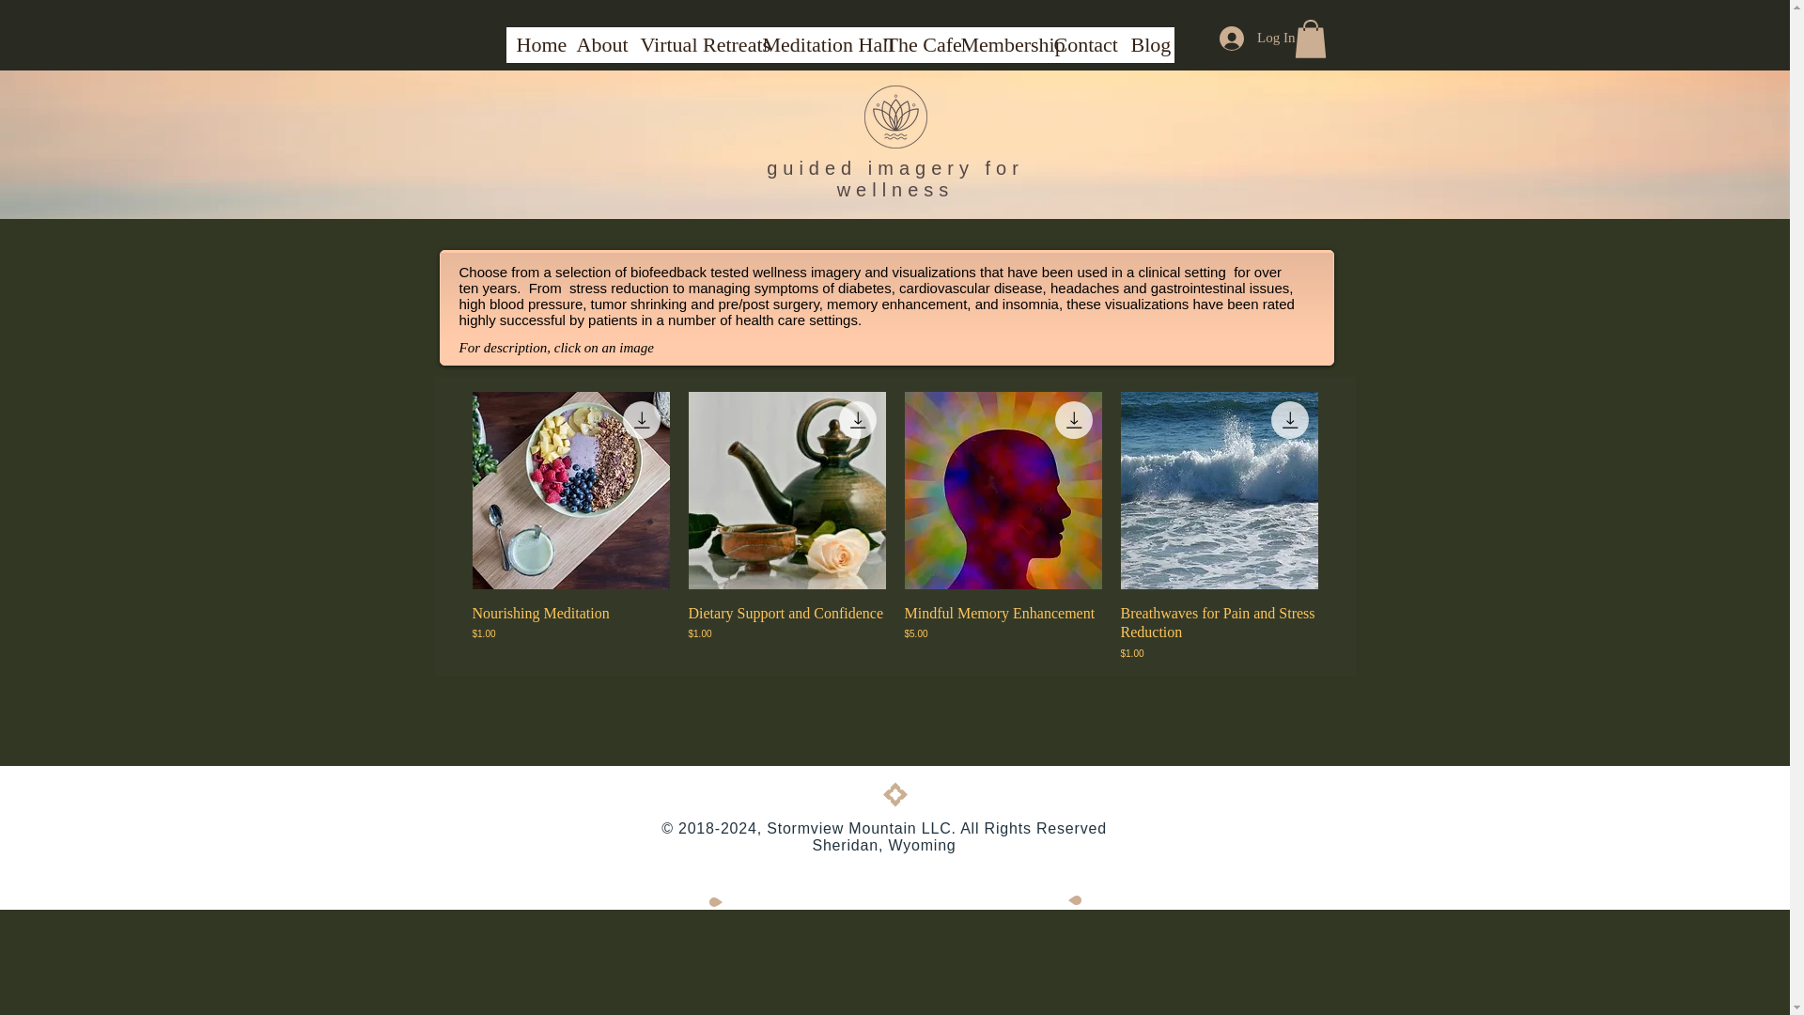  Describe the element at coordinates (536, 51) in the screenshot. I see `Home` at that location.